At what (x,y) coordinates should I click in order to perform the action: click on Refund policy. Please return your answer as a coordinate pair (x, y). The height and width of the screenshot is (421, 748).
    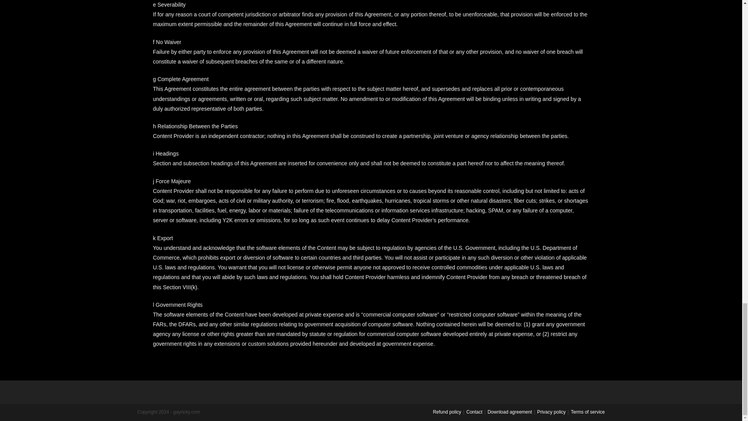
    Looking at the image, I should click on (447, 412).